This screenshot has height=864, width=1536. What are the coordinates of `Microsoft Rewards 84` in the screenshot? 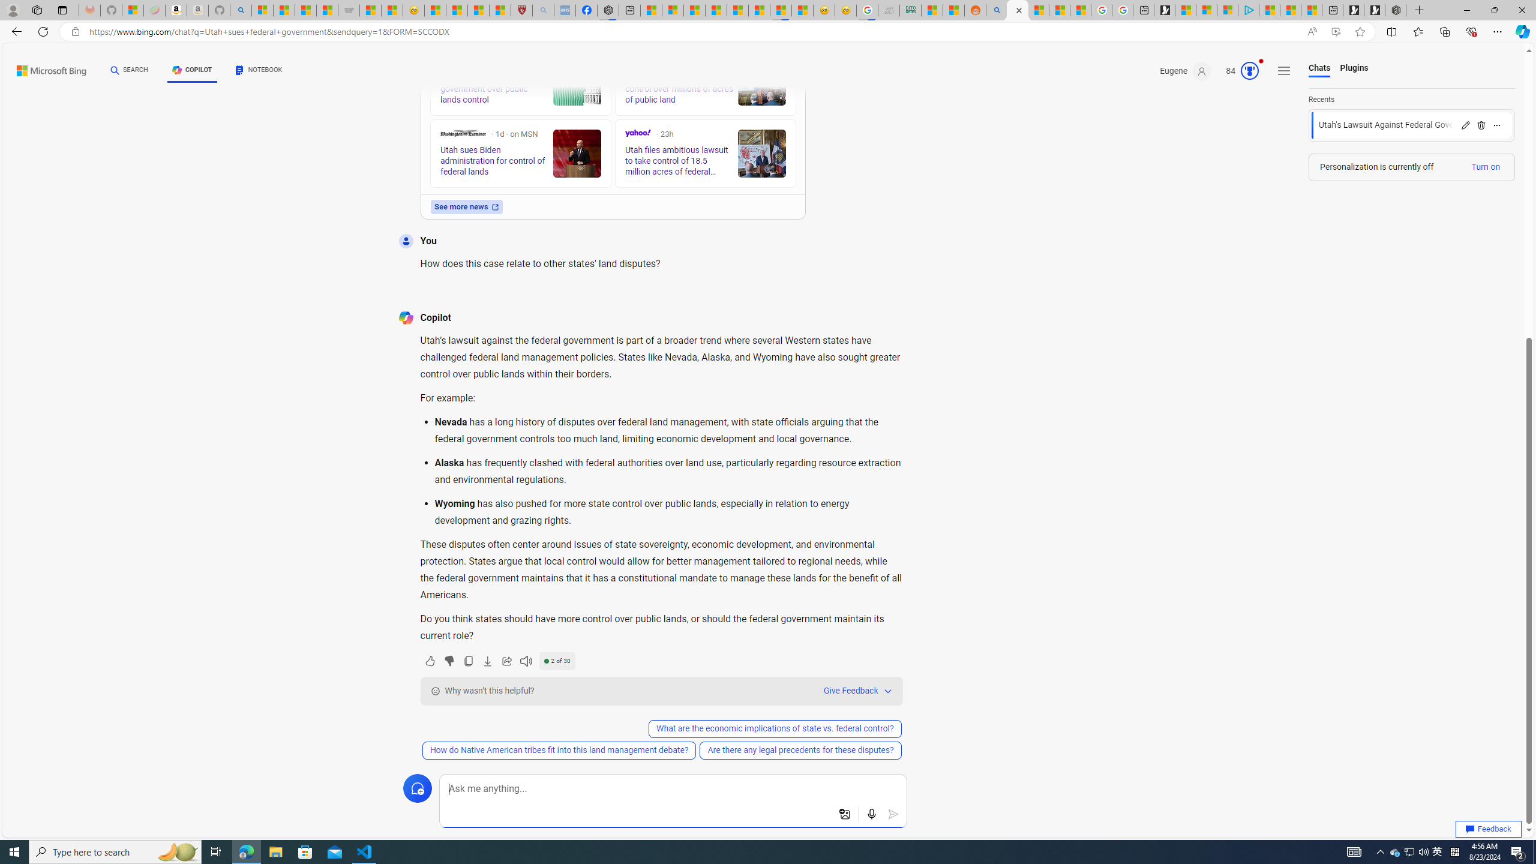 It's located at (1238, 71).